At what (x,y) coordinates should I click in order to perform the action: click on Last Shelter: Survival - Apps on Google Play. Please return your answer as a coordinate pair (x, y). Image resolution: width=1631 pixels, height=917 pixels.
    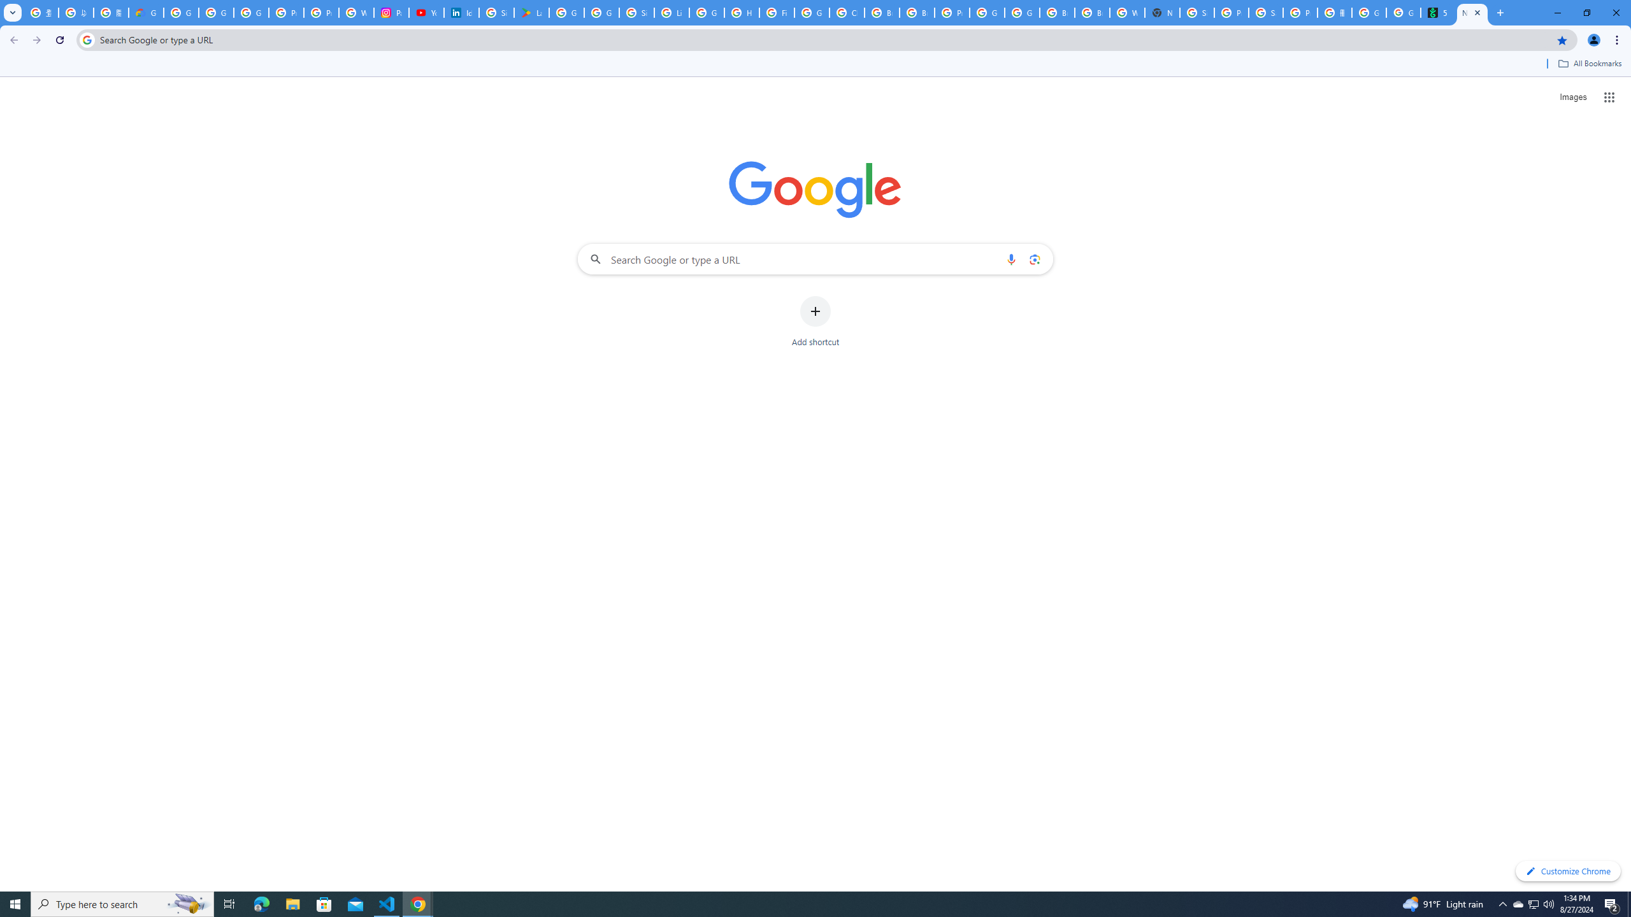
    Looking at the image, I should click on (531, 13).